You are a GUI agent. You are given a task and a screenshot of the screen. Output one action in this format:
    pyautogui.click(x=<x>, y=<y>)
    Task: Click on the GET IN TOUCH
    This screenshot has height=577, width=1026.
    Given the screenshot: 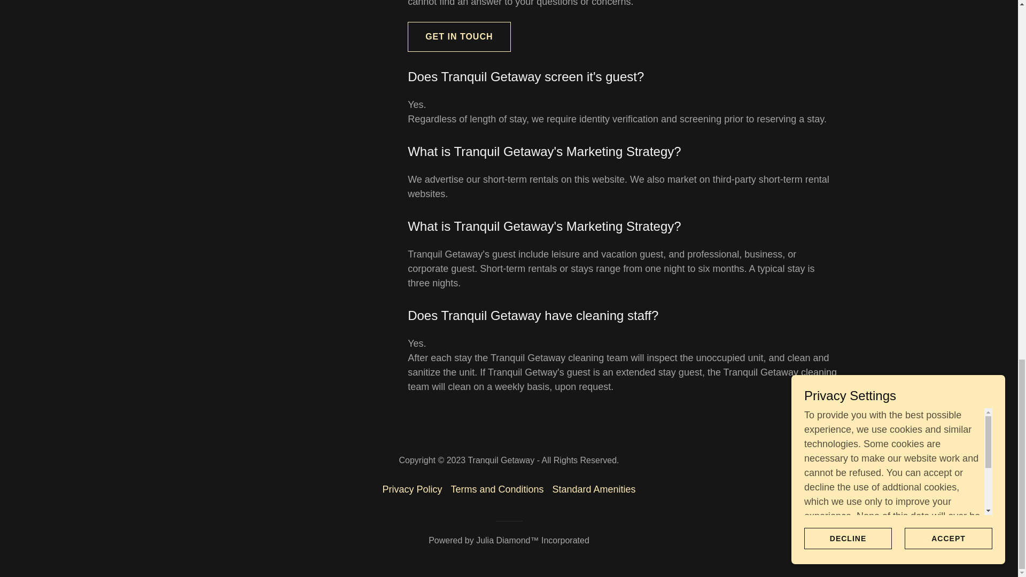 What is the action you would take?
    pyautogui.click(x=458, y=37)
    